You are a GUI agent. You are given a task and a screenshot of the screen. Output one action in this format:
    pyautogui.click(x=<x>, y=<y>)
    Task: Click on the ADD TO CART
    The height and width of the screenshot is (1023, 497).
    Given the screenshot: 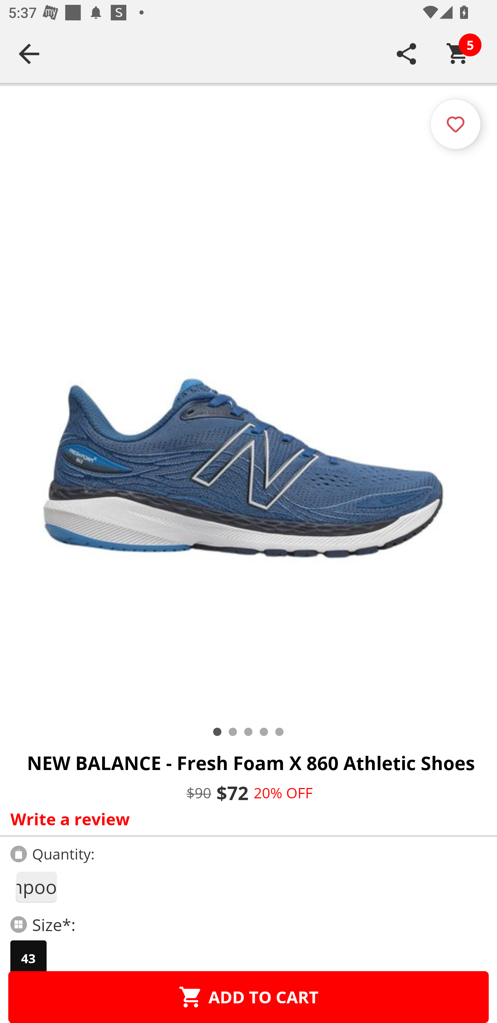 What is the action you would take?
    pyautogui.click(x=248, y=997)
    